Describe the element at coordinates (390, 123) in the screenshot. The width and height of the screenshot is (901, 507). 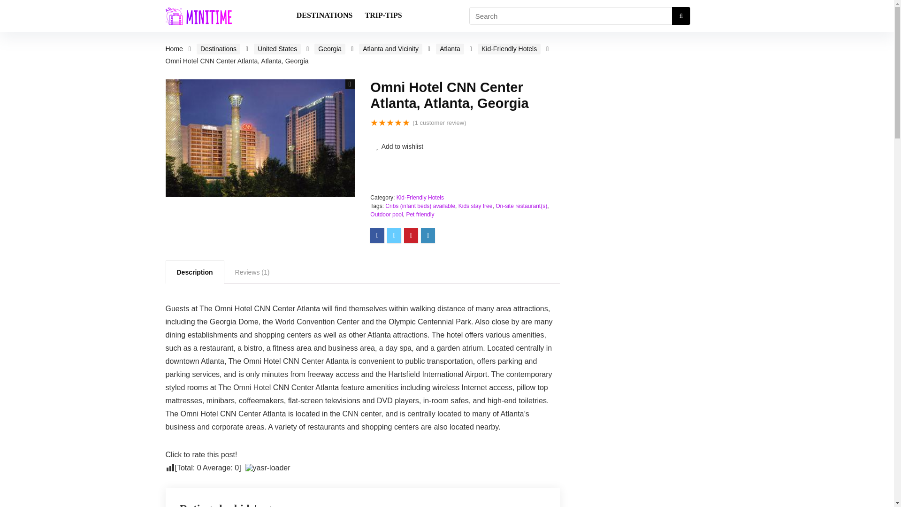
I see `Rated 5 out of 5` at that location.